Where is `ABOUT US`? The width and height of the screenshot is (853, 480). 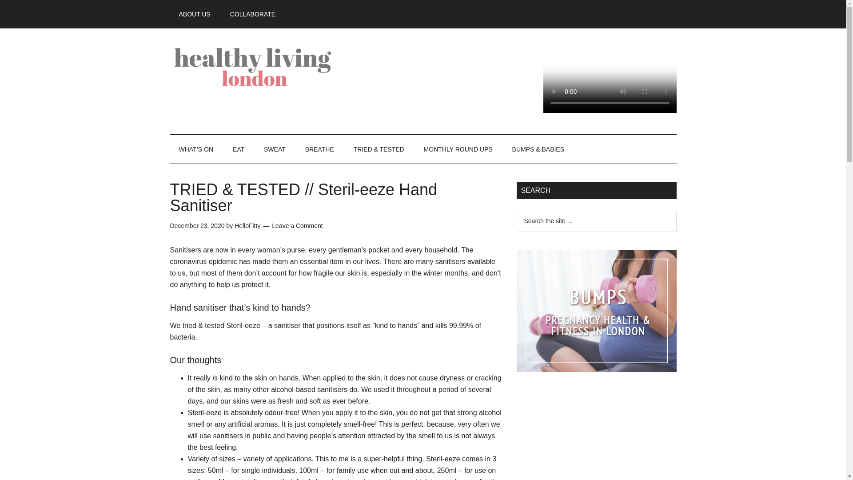
ABOUT US is located at coordinates (195, 14).